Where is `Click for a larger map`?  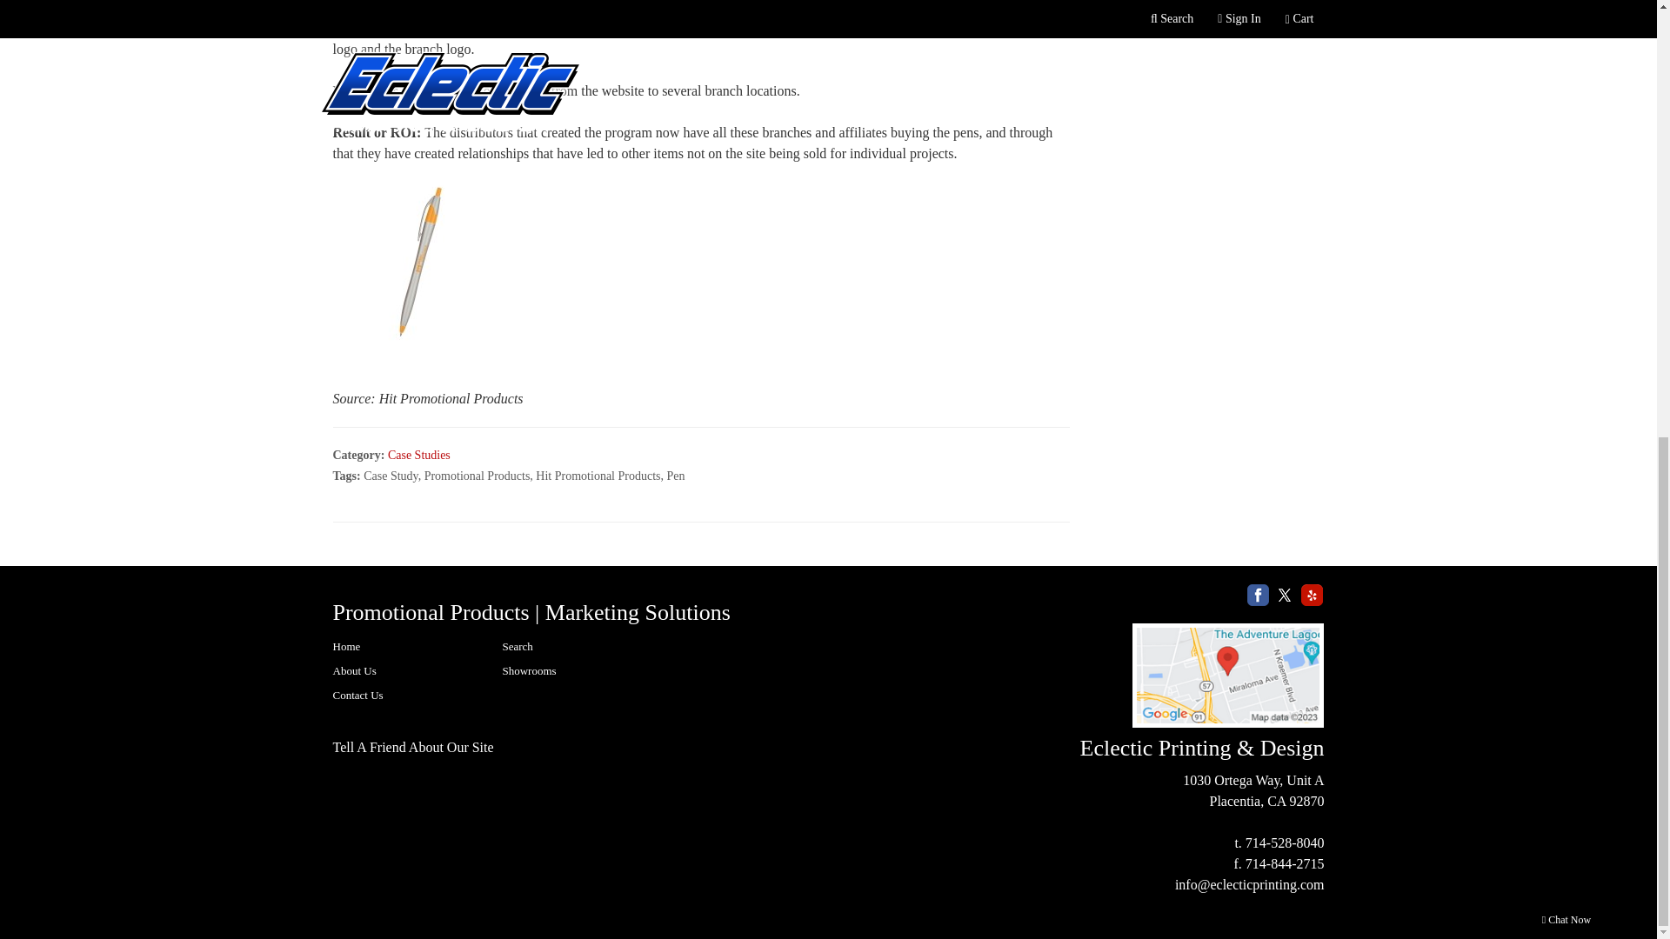 Click for a larger map is located at coordinates (1228, 676).